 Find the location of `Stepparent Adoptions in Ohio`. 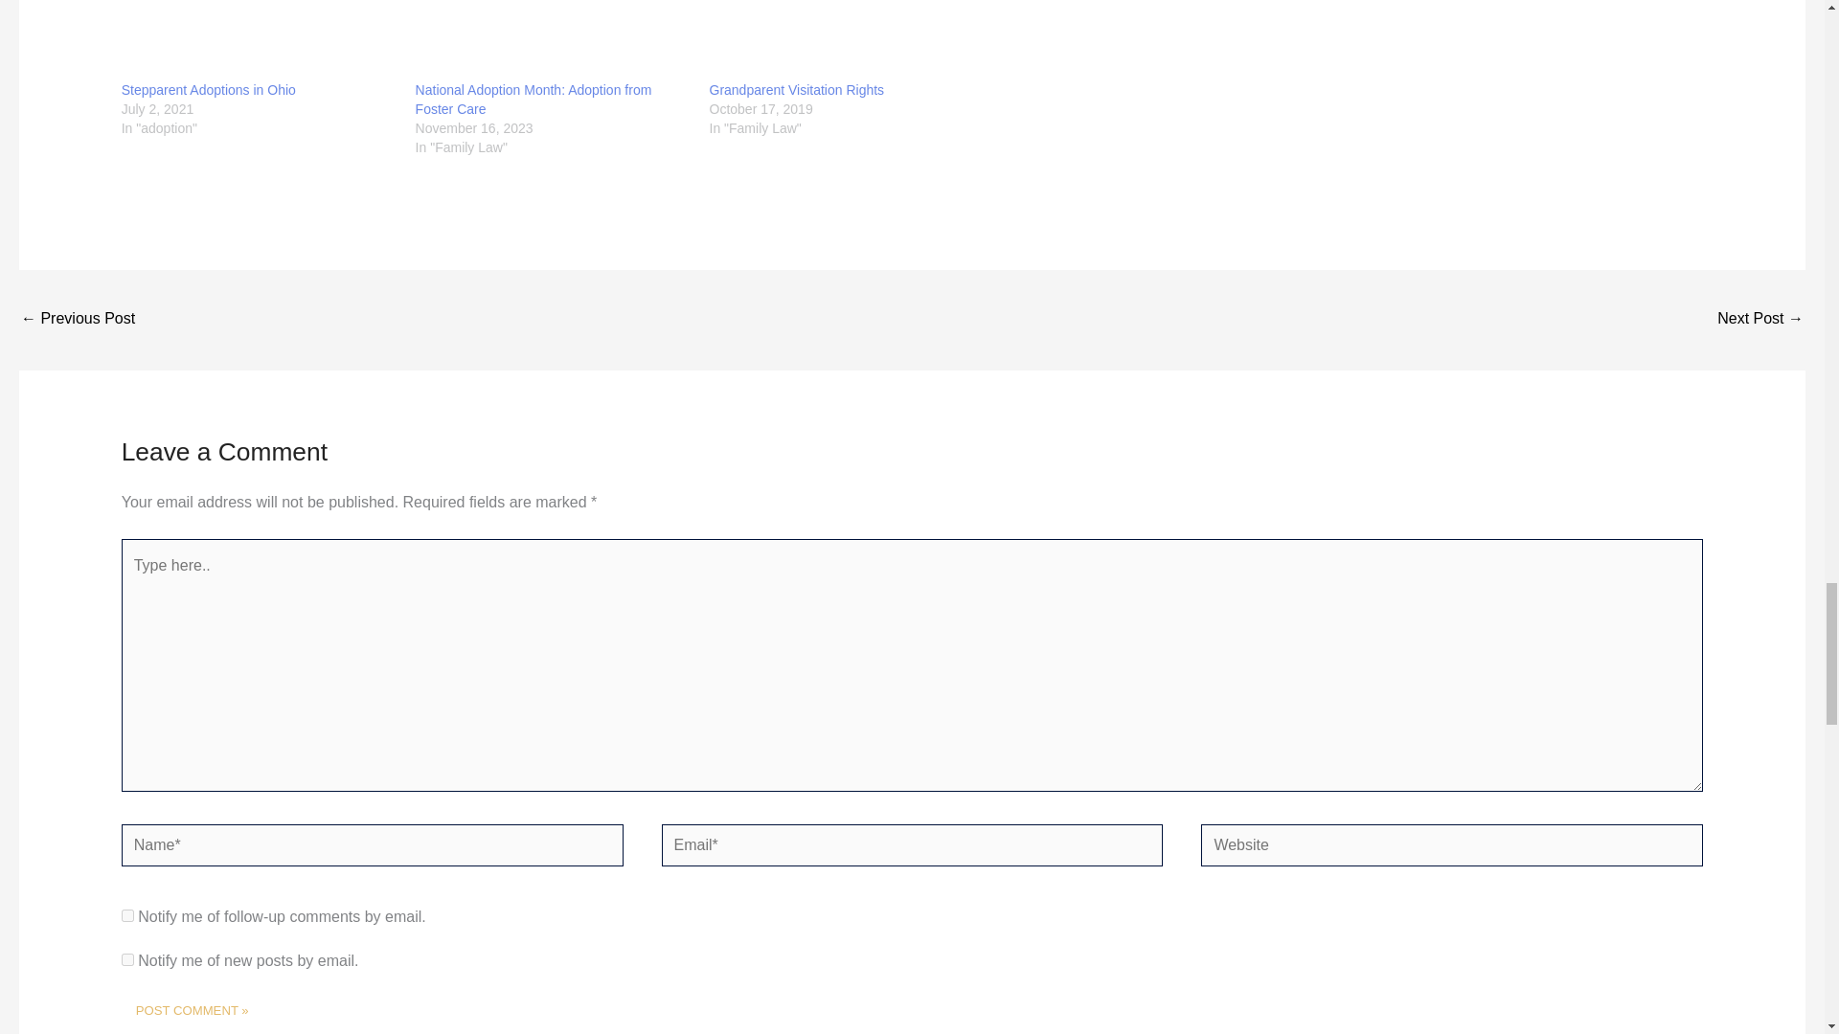

Stepparent Adoptions in Ohio is located at coordinates (259, 40).